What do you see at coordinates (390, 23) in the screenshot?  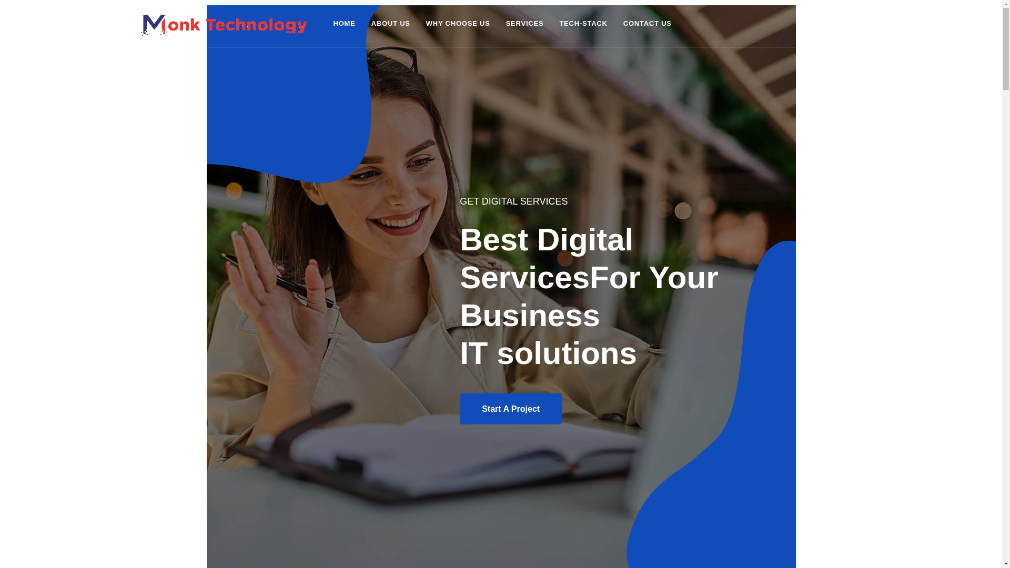 I see `About Us` at bounding box center [390, 23].